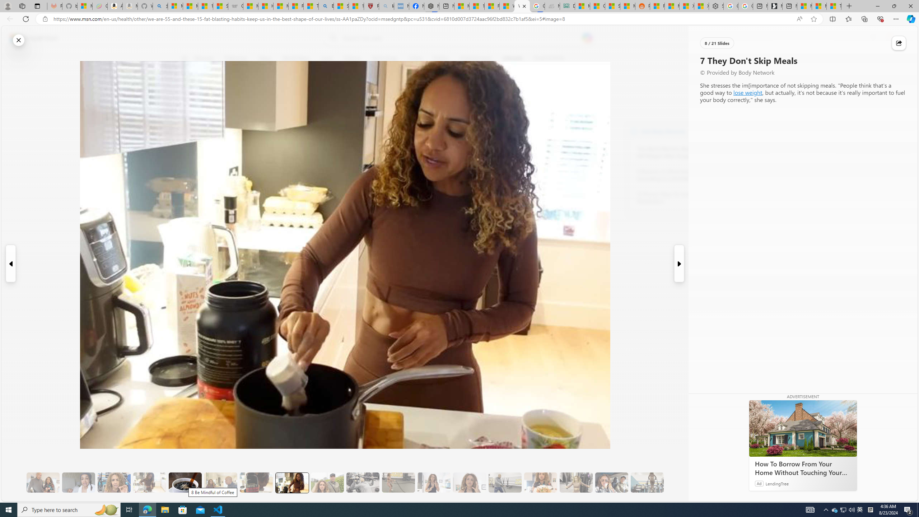 Image resolution: width=919 pixels, height=517 pixels. Describe the element at coordinates (401, 6) in the screenshot. I see `NCL Adult Asthma Inhaler Choice Guideline - Sleeping` at that location.